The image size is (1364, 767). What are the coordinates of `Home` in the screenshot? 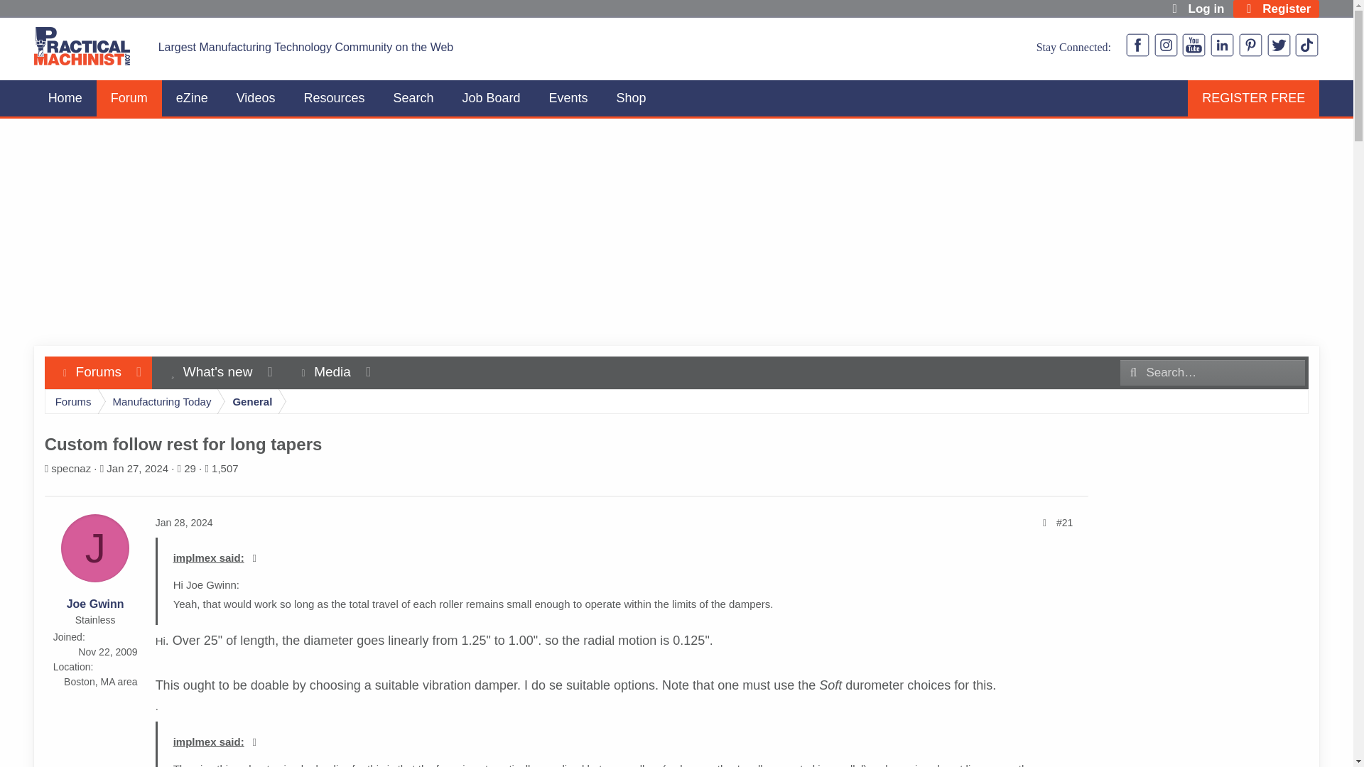 It's located at (213, 388).